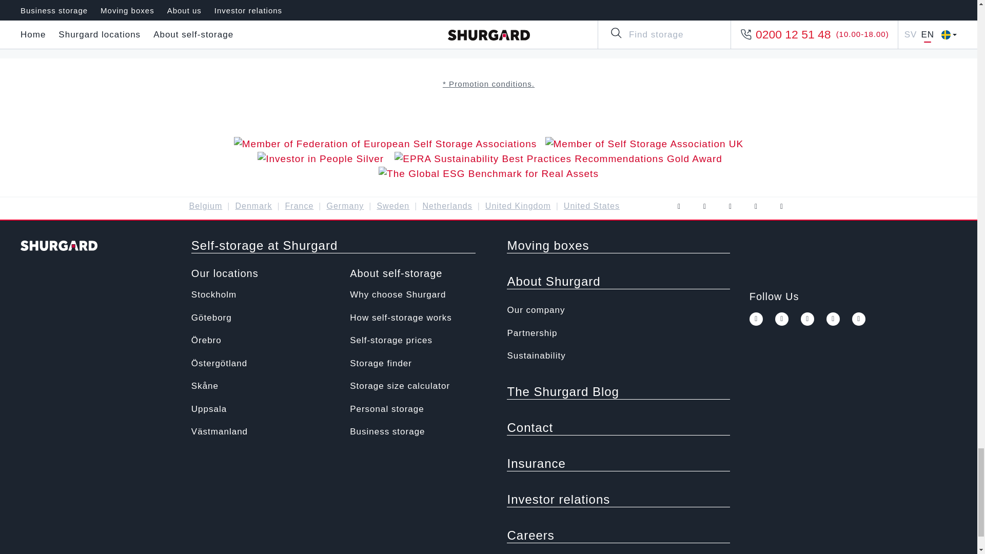  I want to click on pinterest, so click(755, 206).